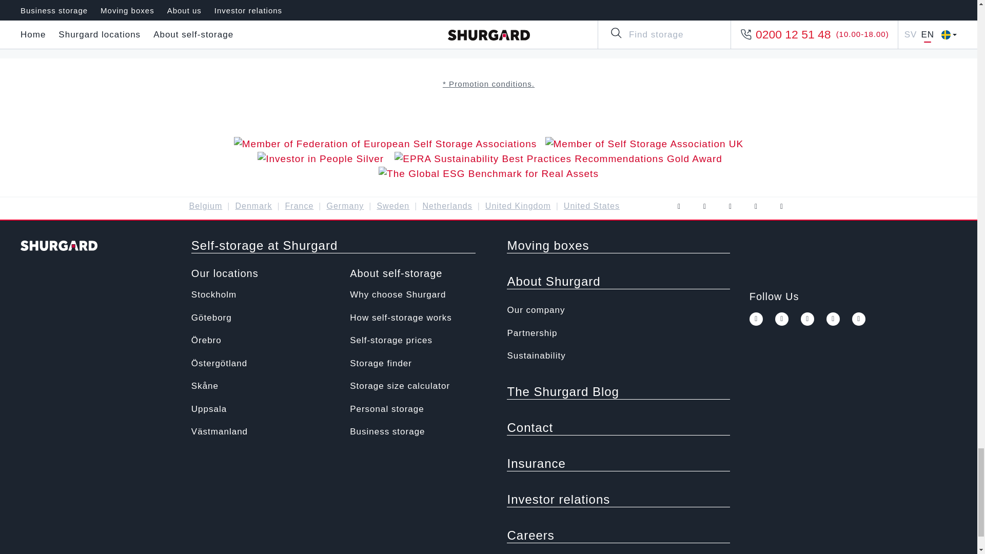  I want to click on pinterest, so click(755, 206).